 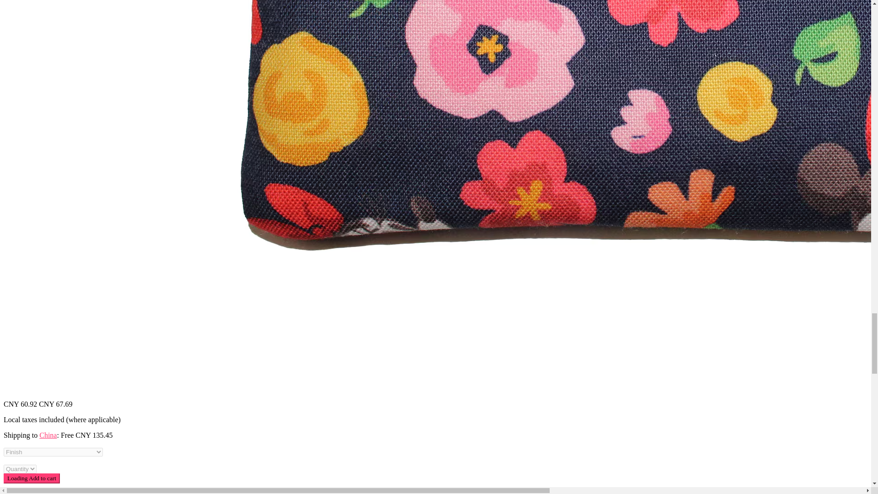 What do you see at coordinates (48, 435) in the screenshot?
I see `China` at bounding box center [48, 435].